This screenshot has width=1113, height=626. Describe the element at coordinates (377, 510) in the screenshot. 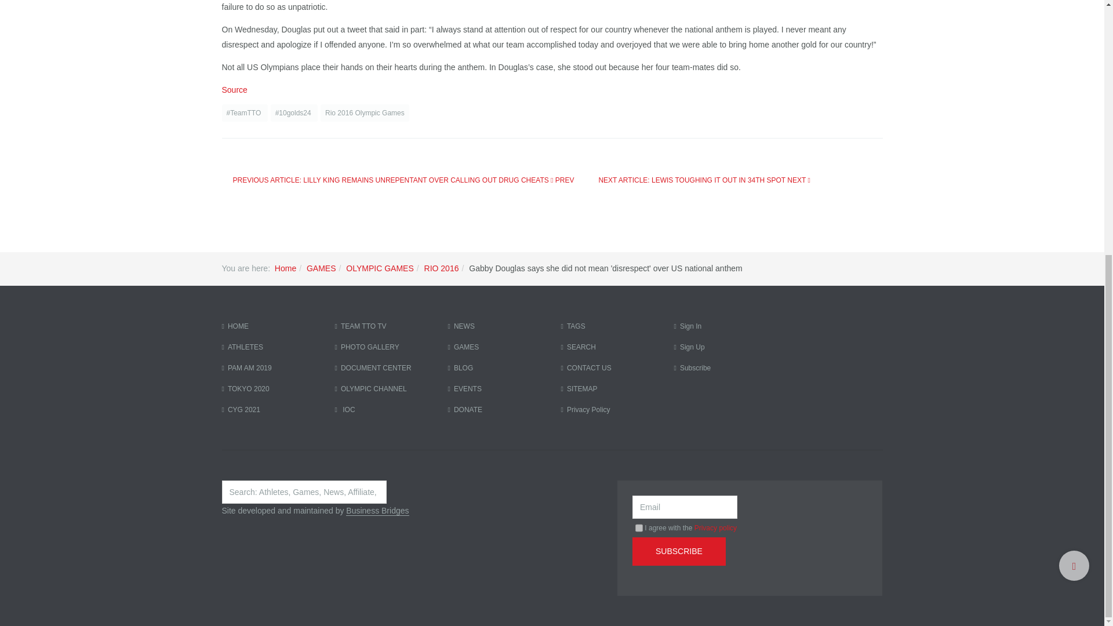

I see `Business Bridges` at that location.